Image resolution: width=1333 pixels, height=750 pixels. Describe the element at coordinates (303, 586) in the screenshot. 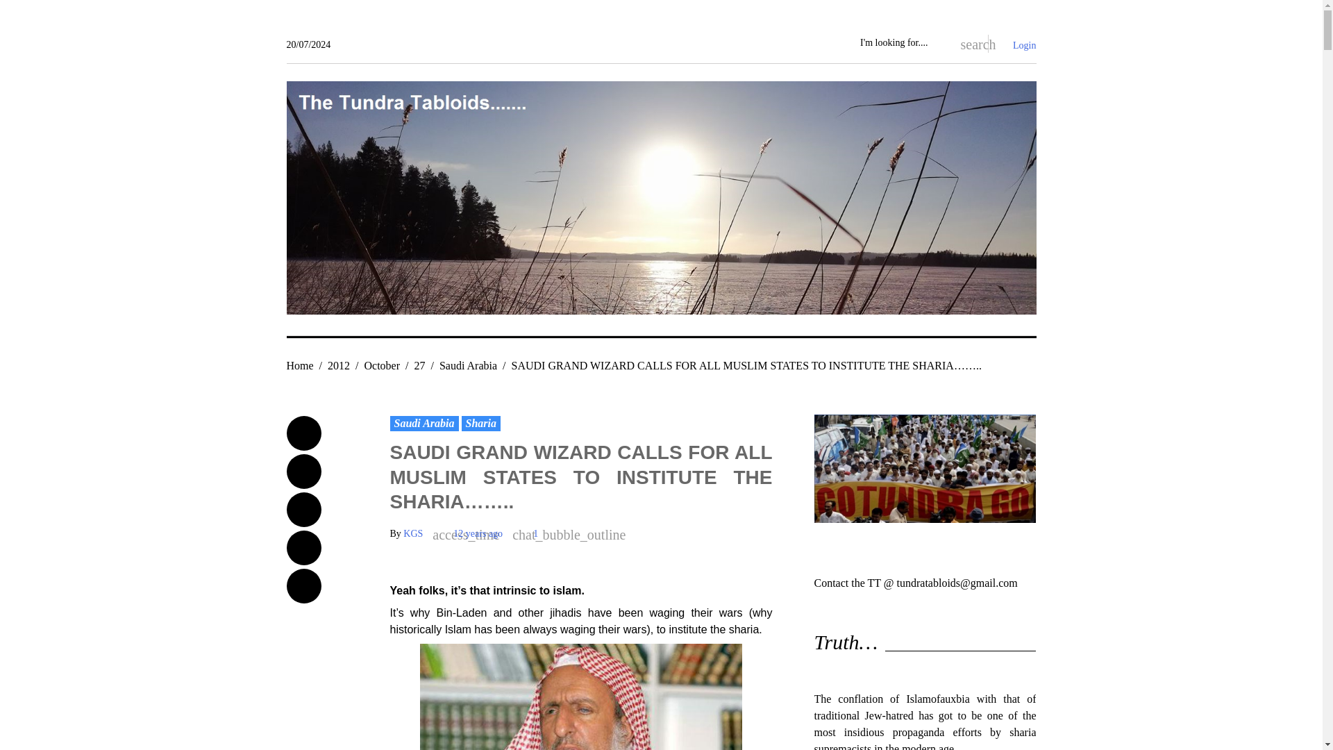

I see `Pinterest` at that location.